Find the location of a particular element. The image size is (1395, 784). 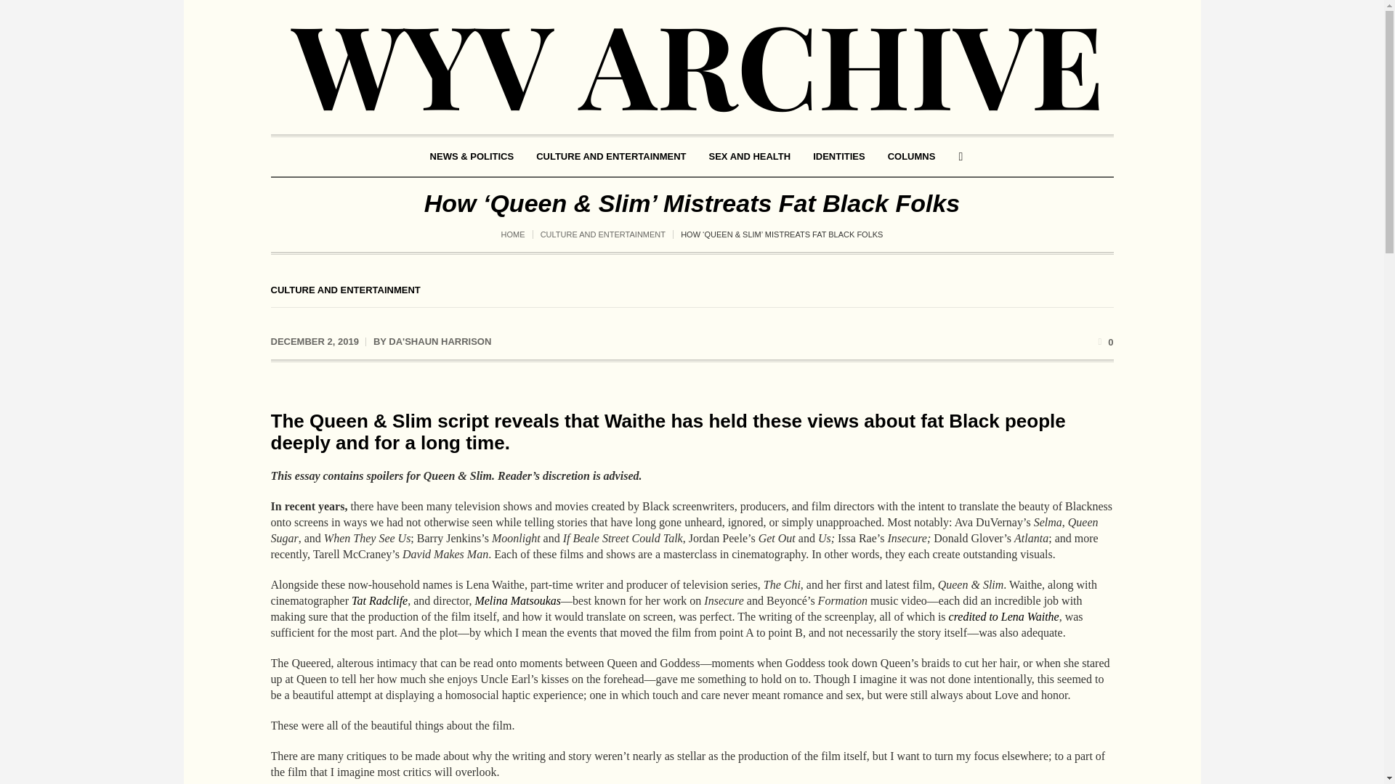

December 2, 2019 is located at coordinates (314, 341).